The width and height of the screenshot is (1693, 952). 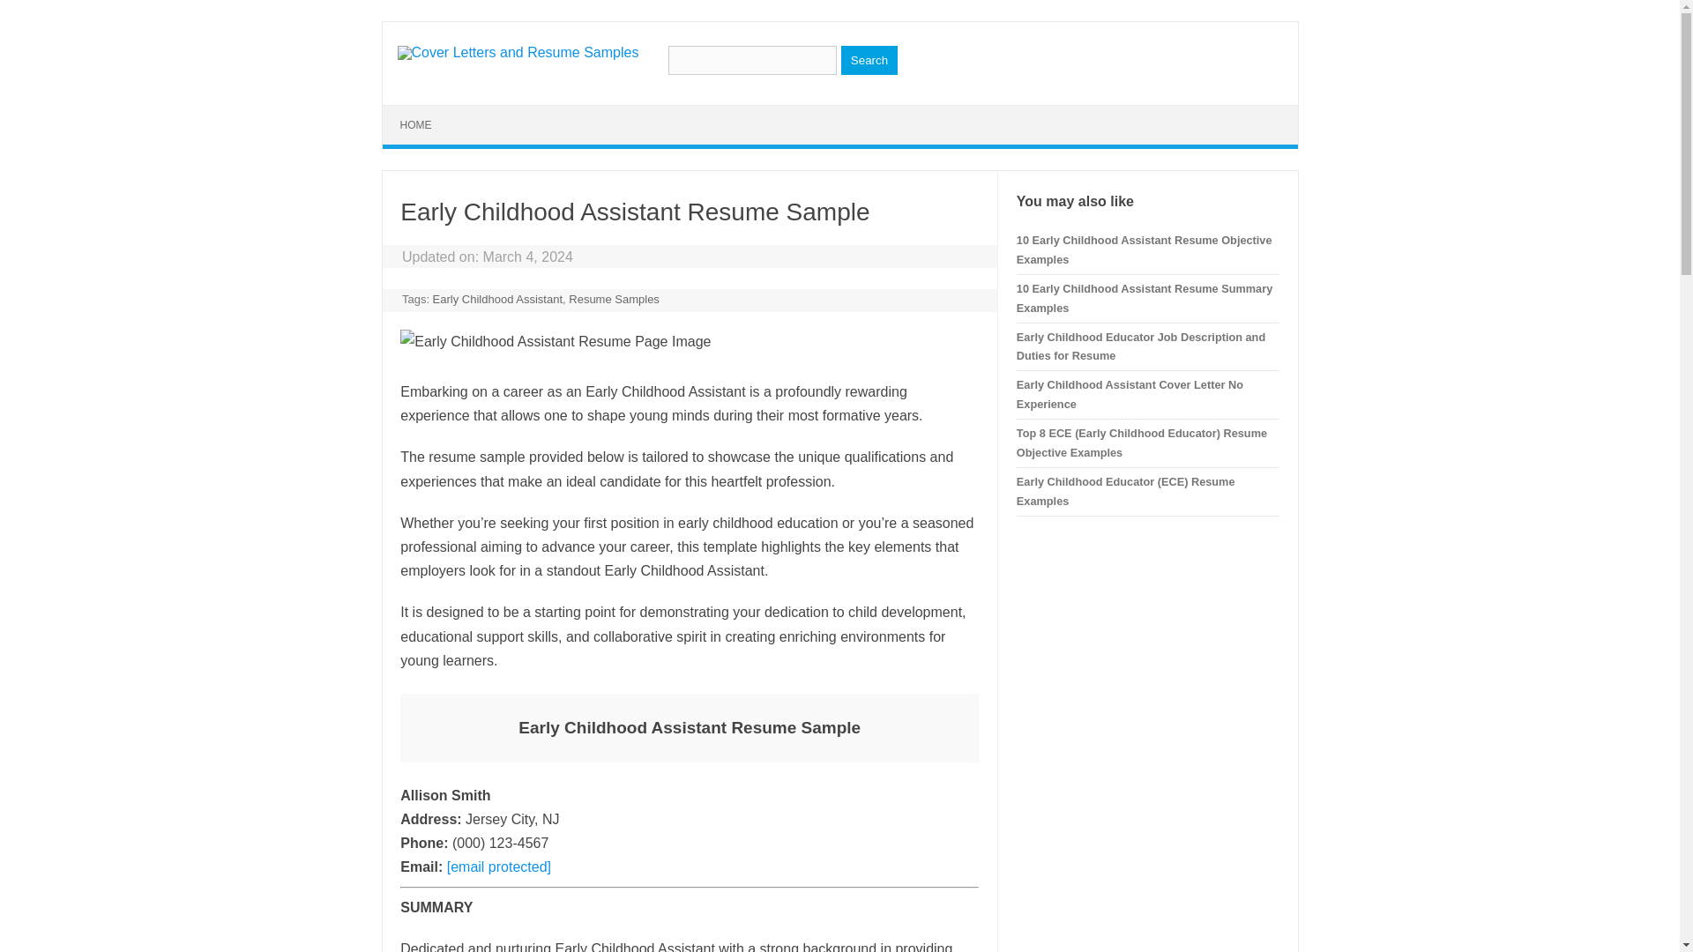 What do you see at coordinates (517, 52) in the screenshot?
I see `Cover Letters and Resume Samples` at bounding box center [517, 52].